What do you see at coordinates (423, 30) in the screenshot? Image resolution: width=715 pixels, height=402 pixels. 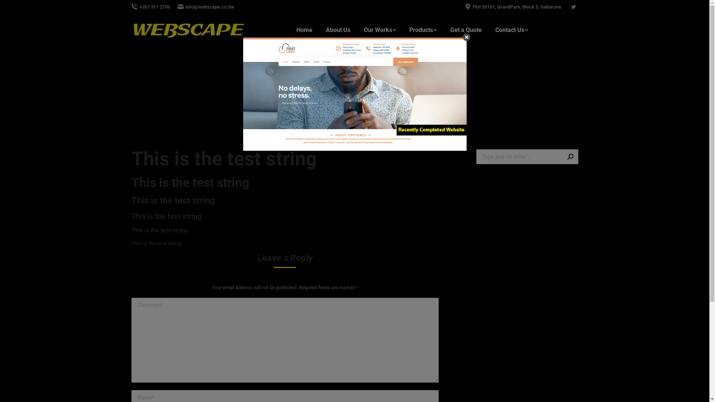 I see `Products` at bounding box center [423, 30].